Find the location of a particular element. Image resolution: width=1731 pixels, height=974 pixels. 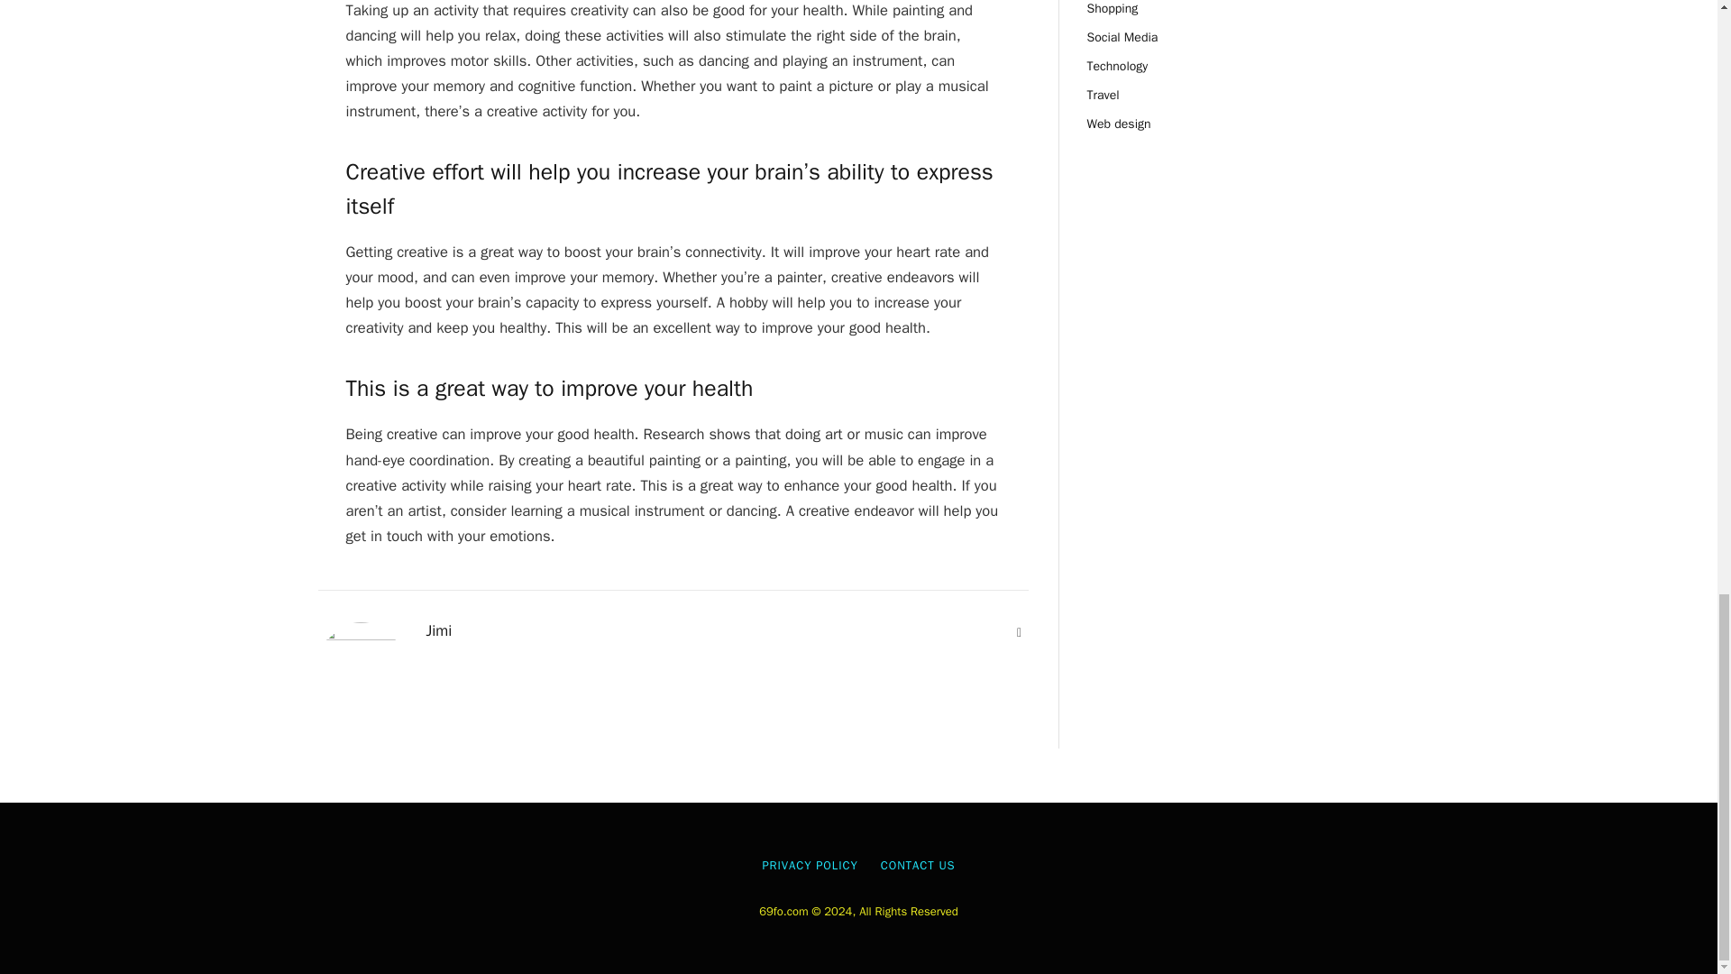

Website is located at coordinates (1019, 633).